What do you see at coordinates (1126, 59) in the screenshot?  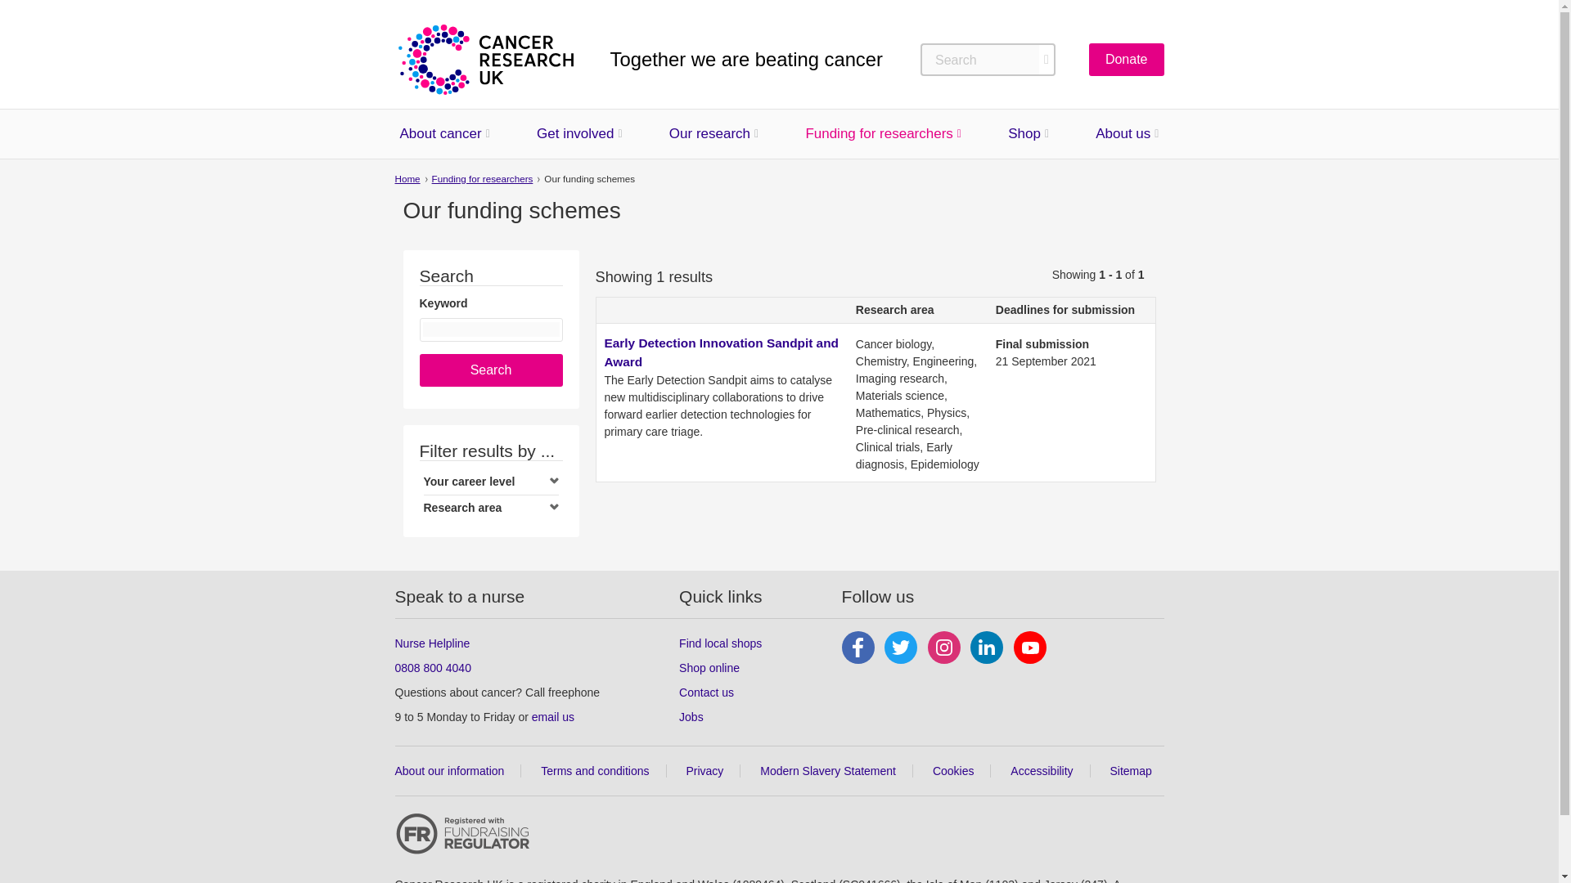 I see `Donate` at bounding box center [1126, 59].